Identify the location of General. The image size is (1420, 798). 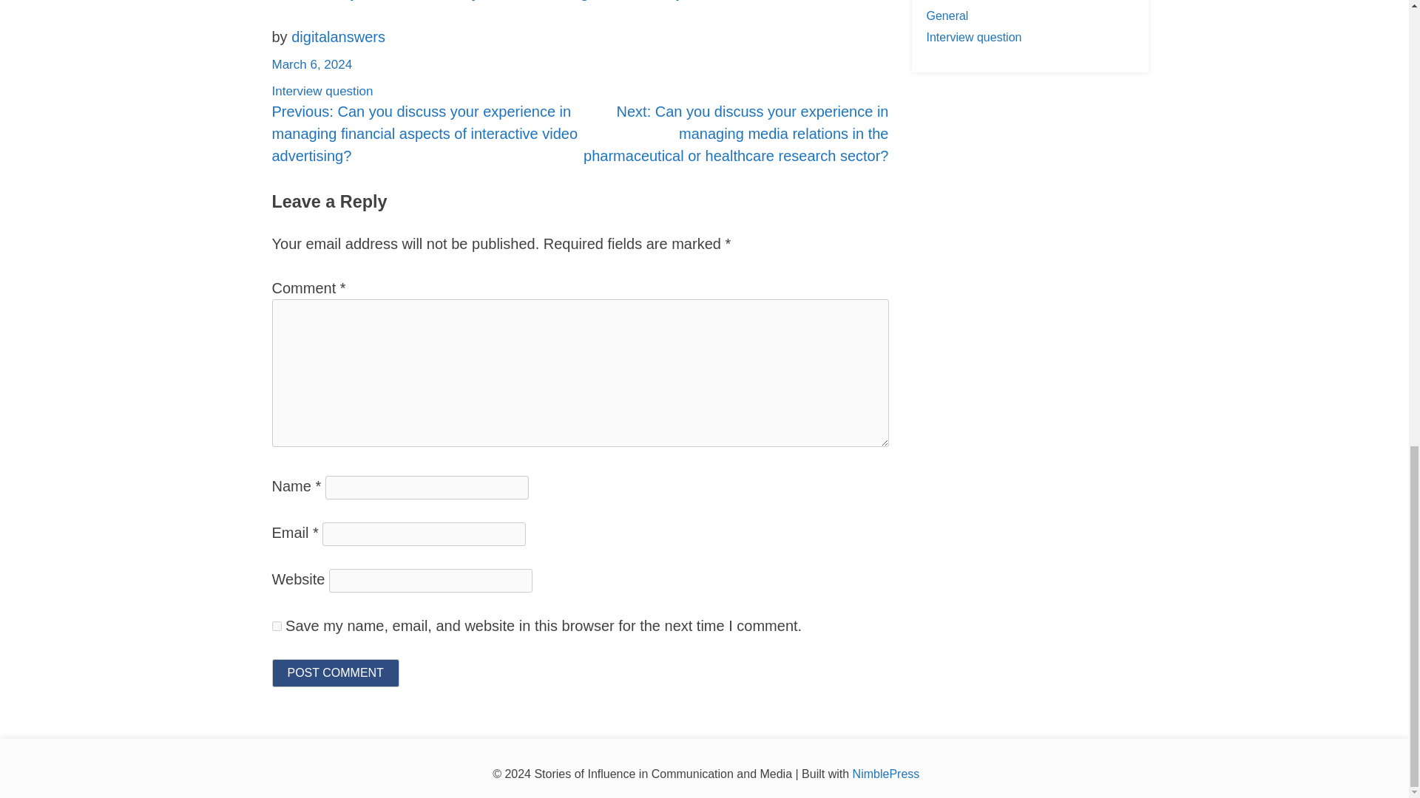
(947, 16).